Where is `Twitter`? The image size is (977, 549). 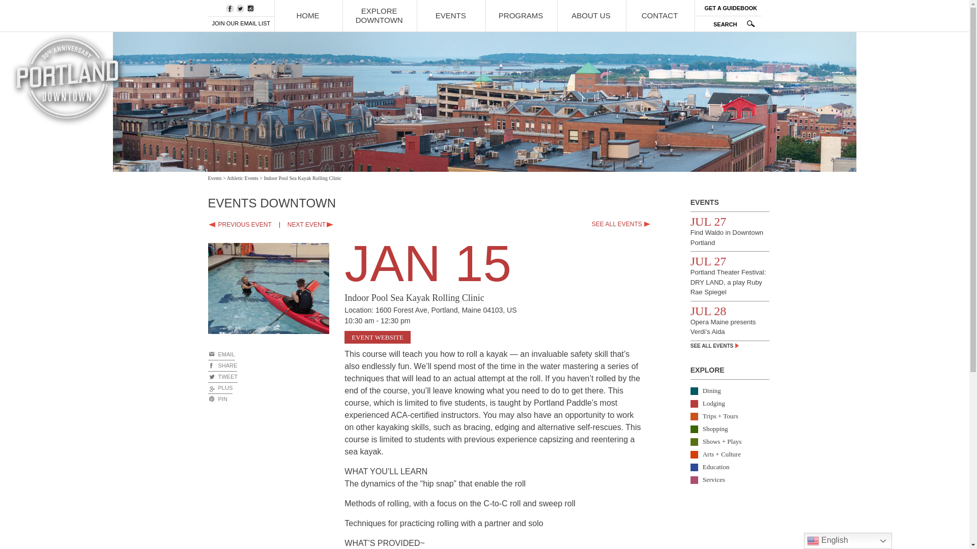 Twitter is located at coordinates (222, 377).